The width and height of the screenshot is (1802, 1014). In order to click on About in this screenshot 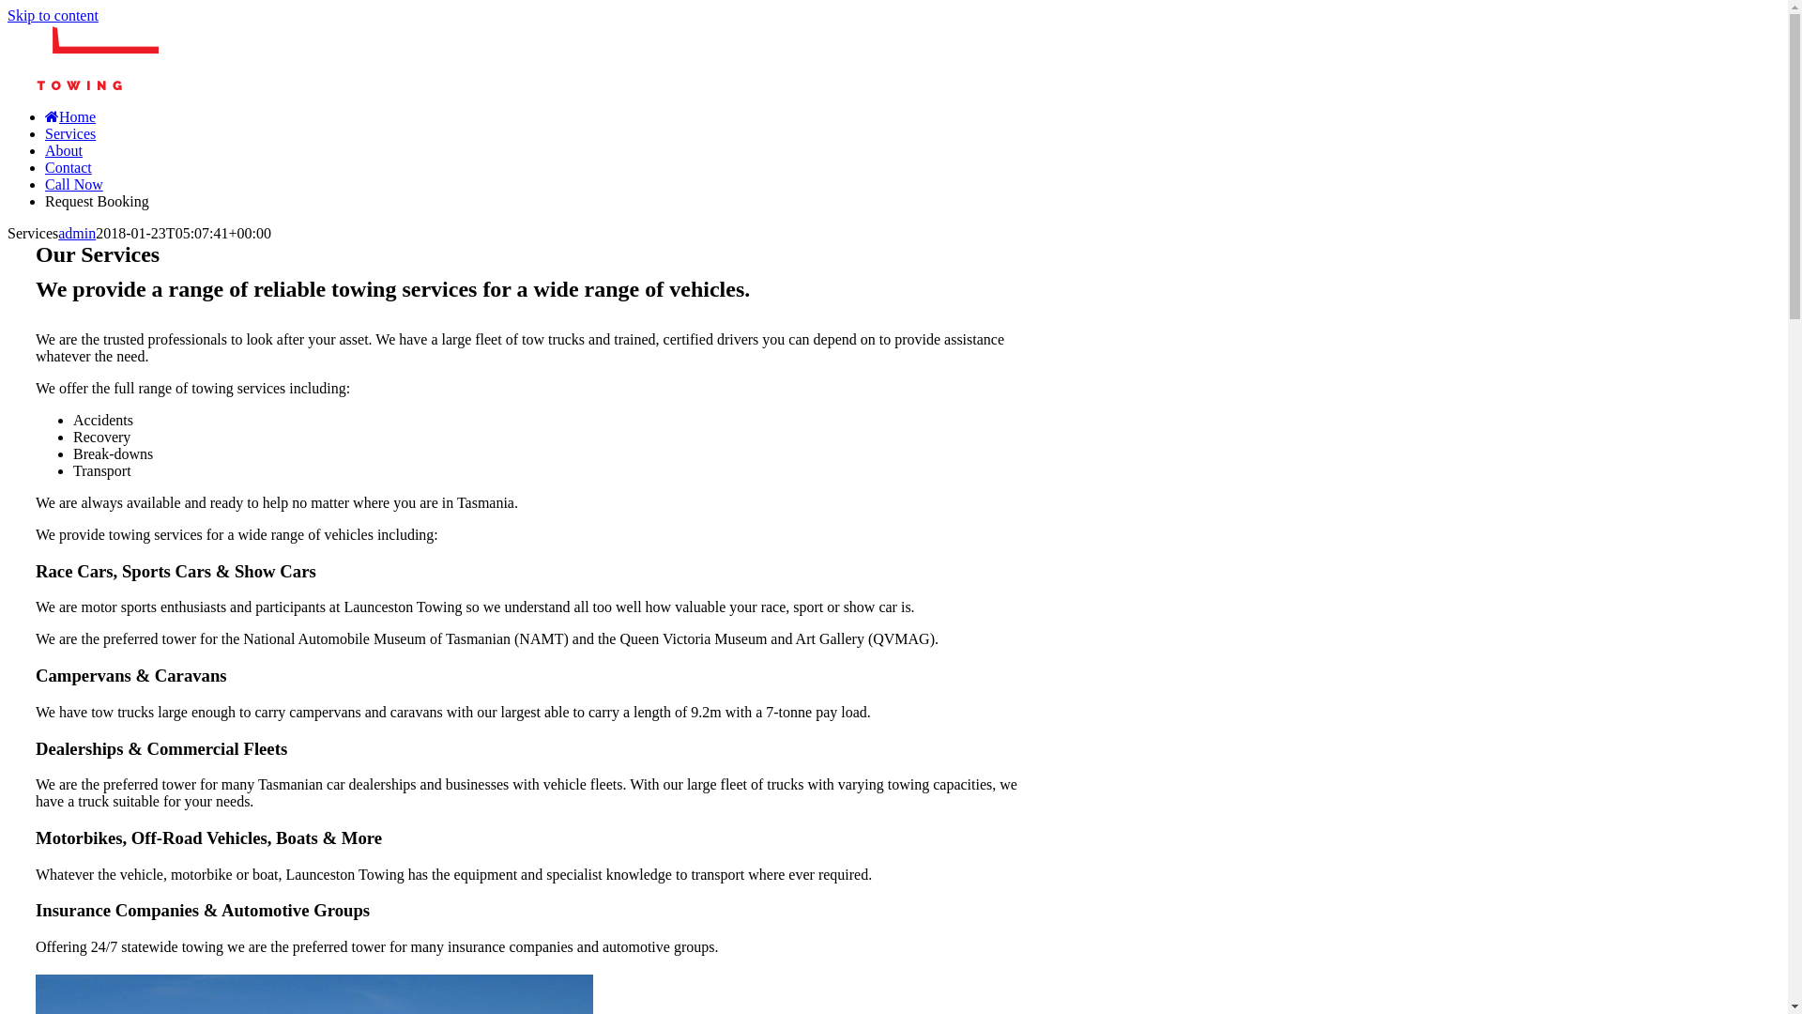, I will do `click(64, 150)`.